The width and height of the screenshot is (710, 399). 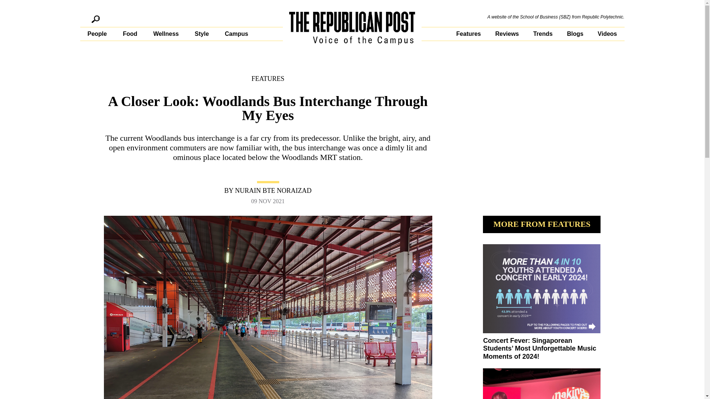 What do you see at coordinates (97, 34) in the screenshot?
I see `People` at bounding box center [97, 34].